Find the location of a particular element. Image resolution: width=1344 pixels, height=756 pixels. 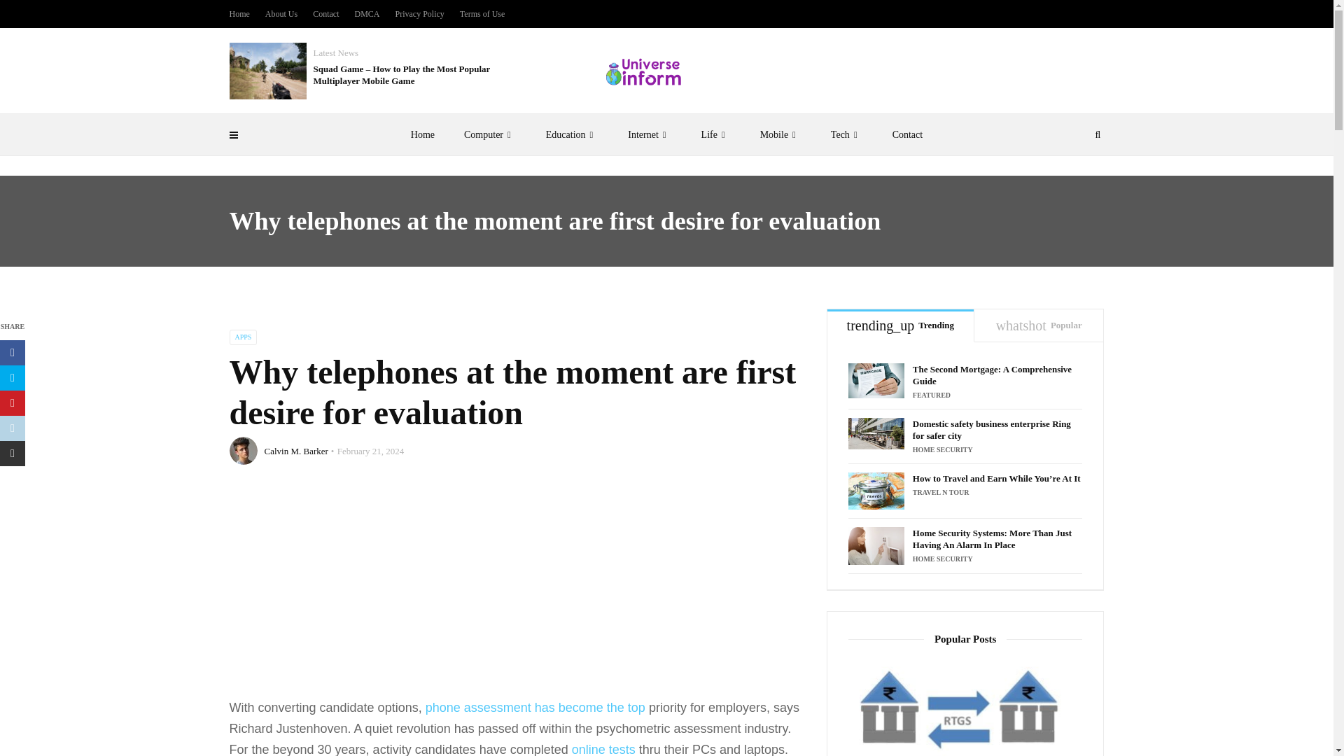

Education is located at coordinates (573, 134).